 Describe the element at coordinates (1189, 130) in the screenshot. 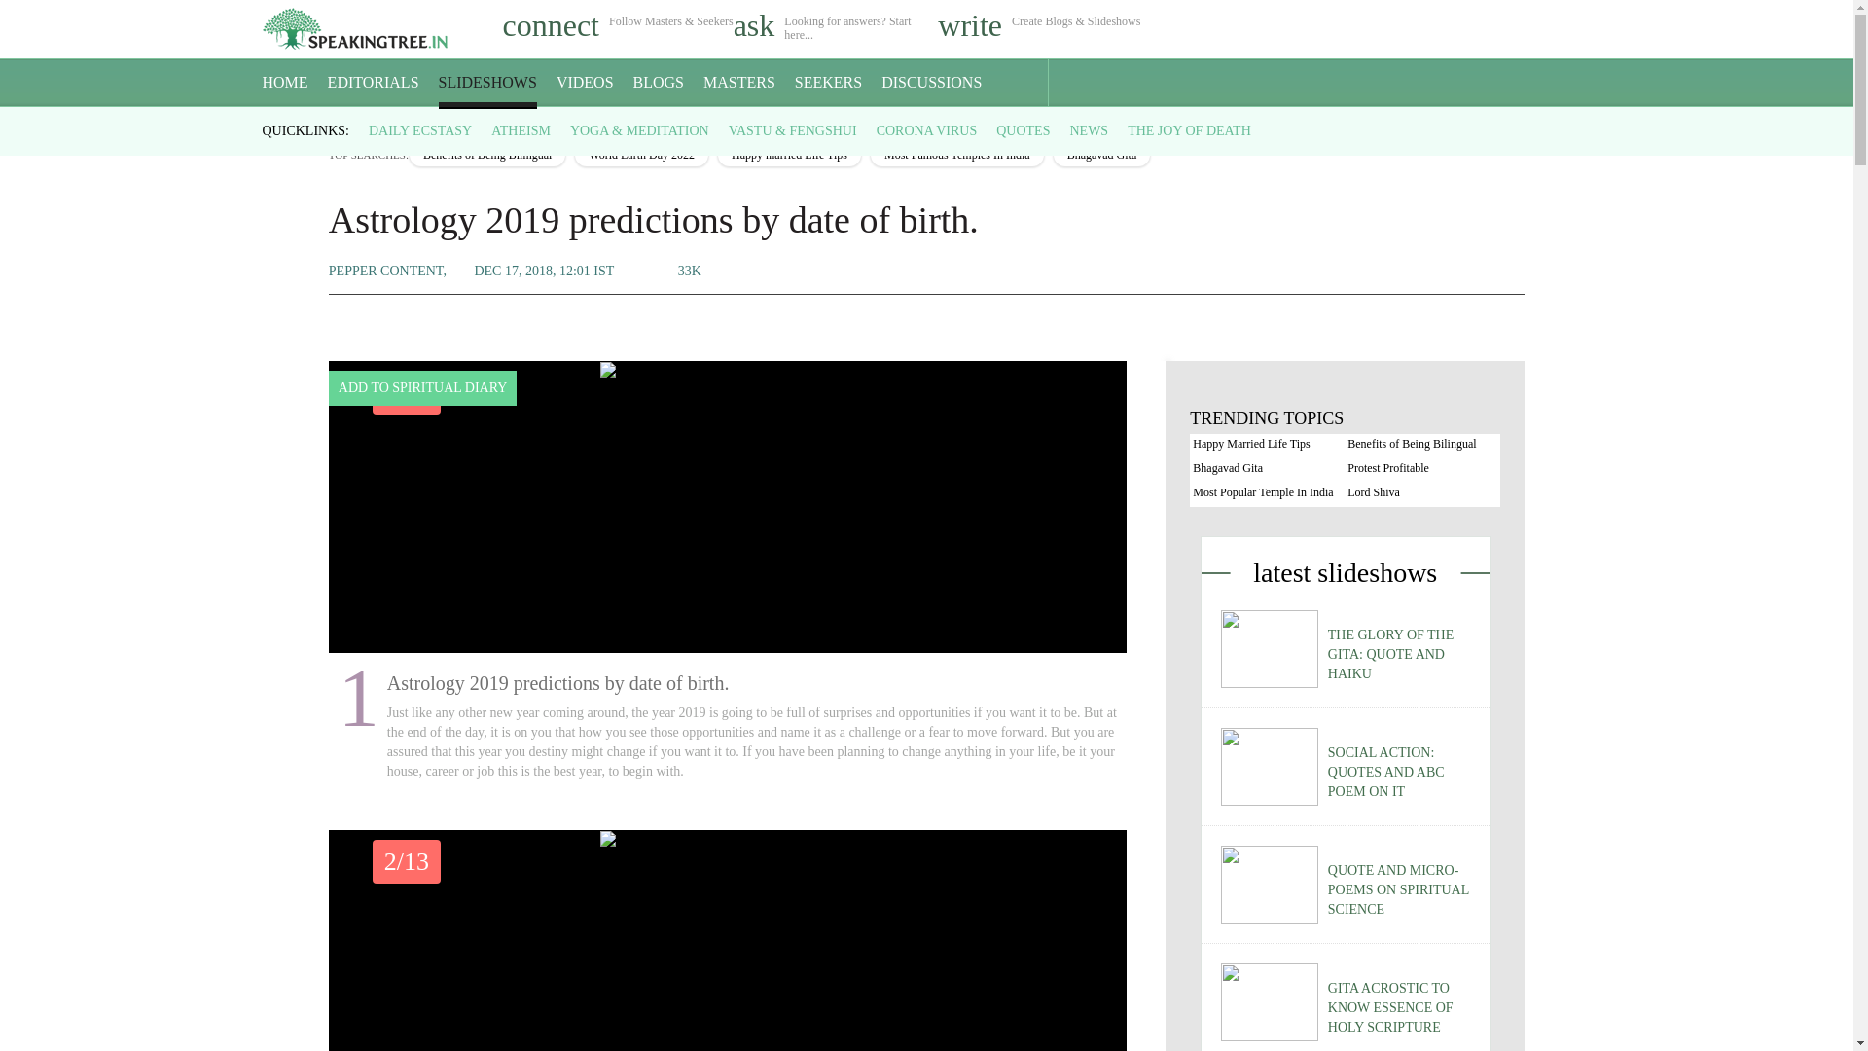

I see `THE JOY OF DEATH` at that location.